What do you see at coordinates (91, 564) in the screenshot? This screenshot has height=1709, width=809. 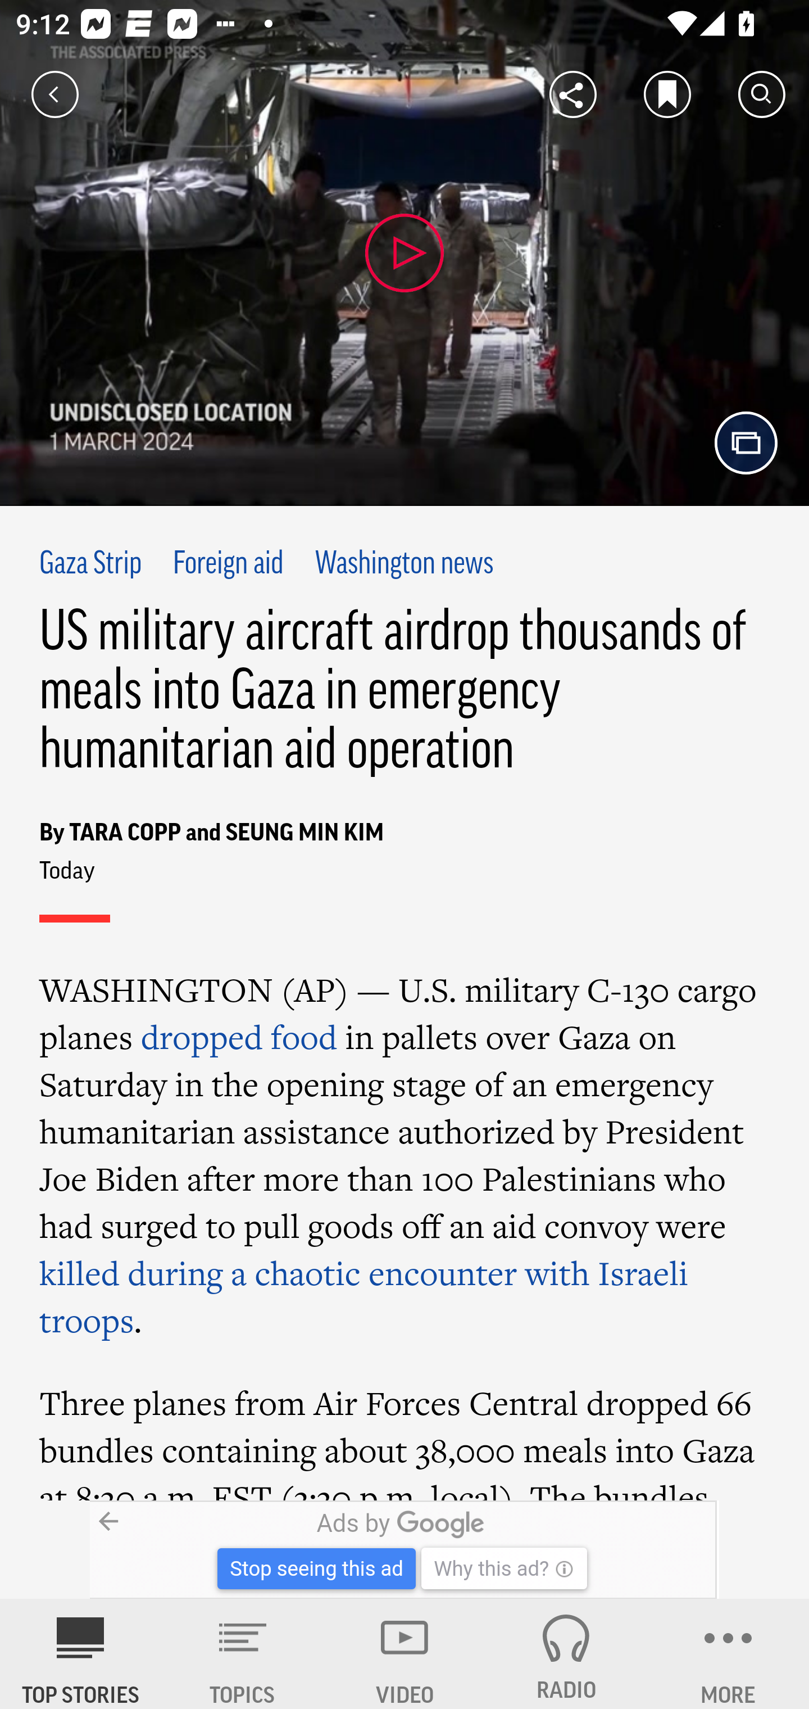 I see `Gaza Strip` at bounding box center [91, 564].